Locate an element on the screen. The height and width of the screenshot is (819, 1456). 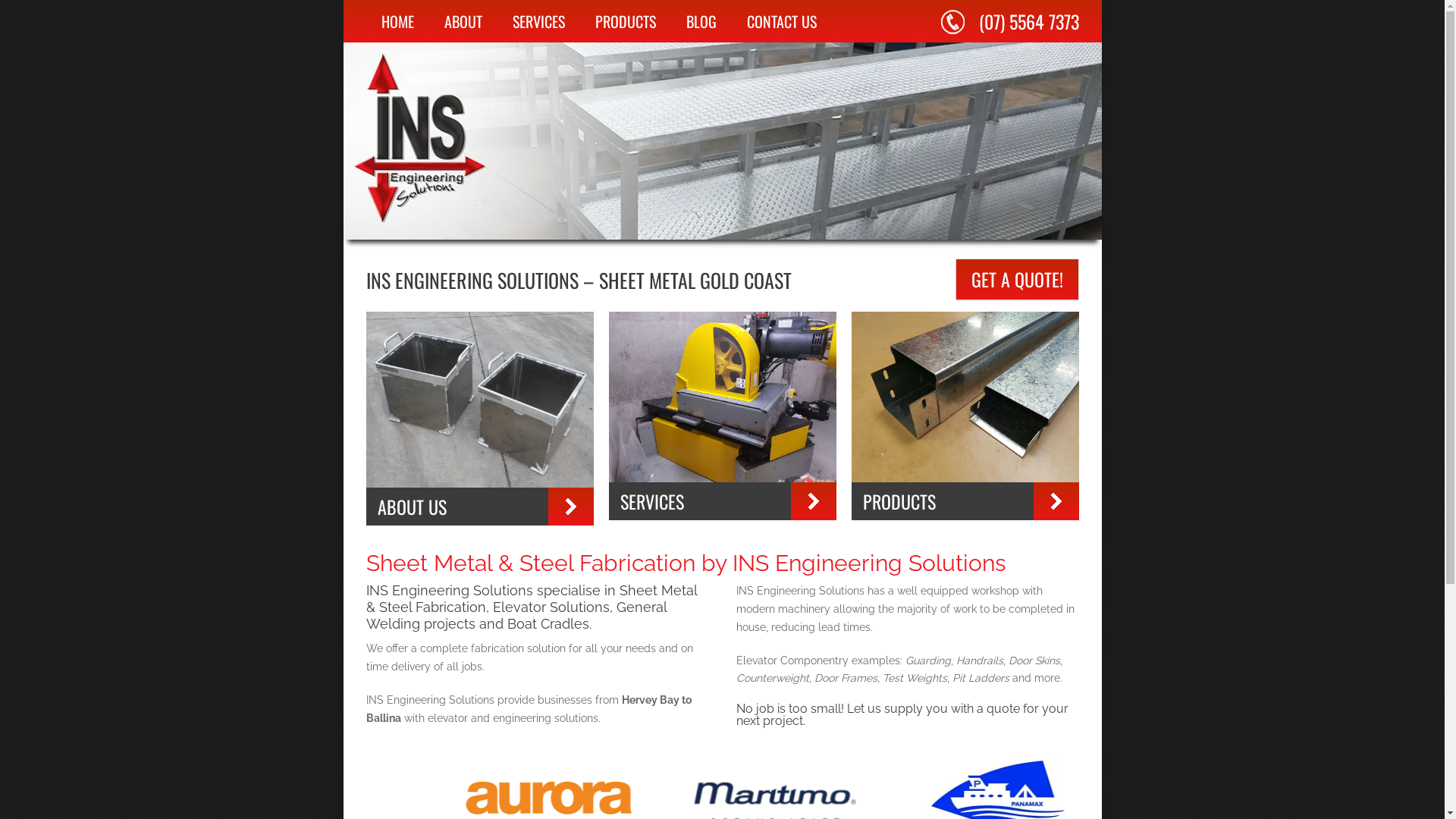
GET A QUOTE! is located at coordinates (1018, 279).